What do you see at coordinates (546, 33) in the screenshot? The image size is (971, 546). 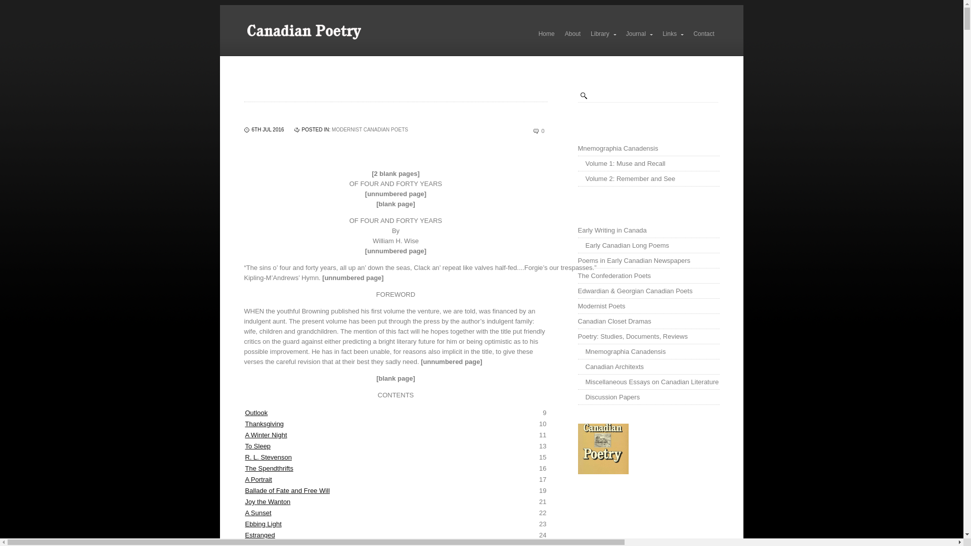 I see `Home` at bounding box center [546, 33].